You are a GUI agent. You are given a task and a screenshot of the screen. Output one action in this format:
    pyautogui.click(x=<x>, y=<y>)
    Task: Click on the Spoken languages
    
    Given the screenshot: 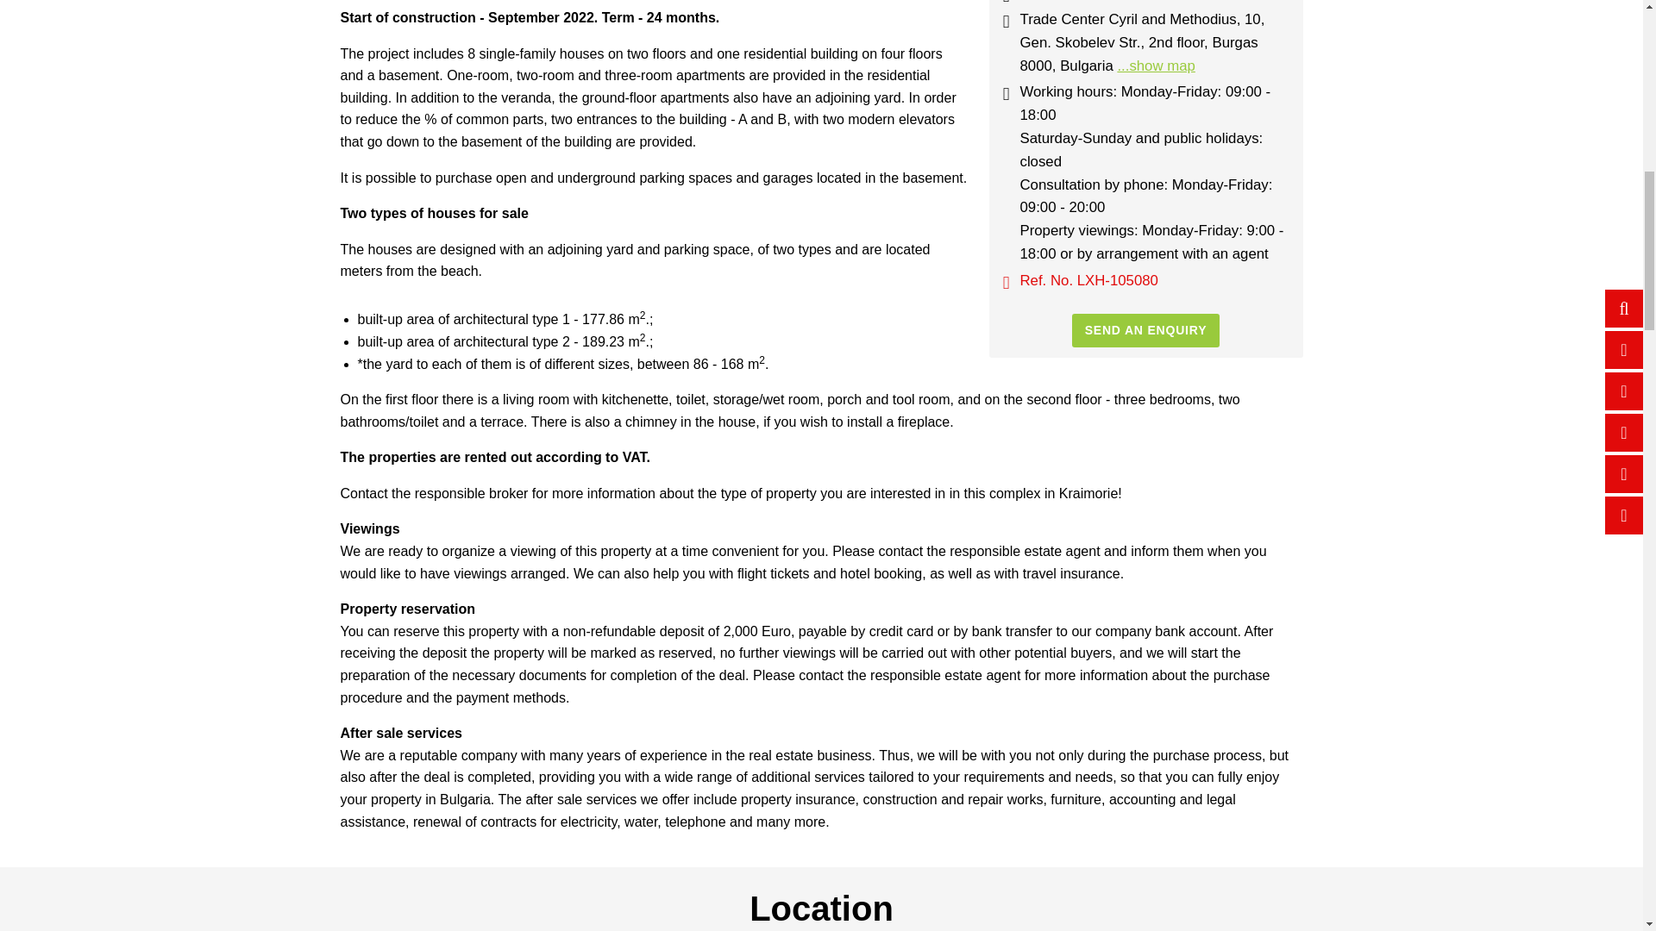 What is the action you would take?
    pyautogui.click(x=1005, y=3)
    